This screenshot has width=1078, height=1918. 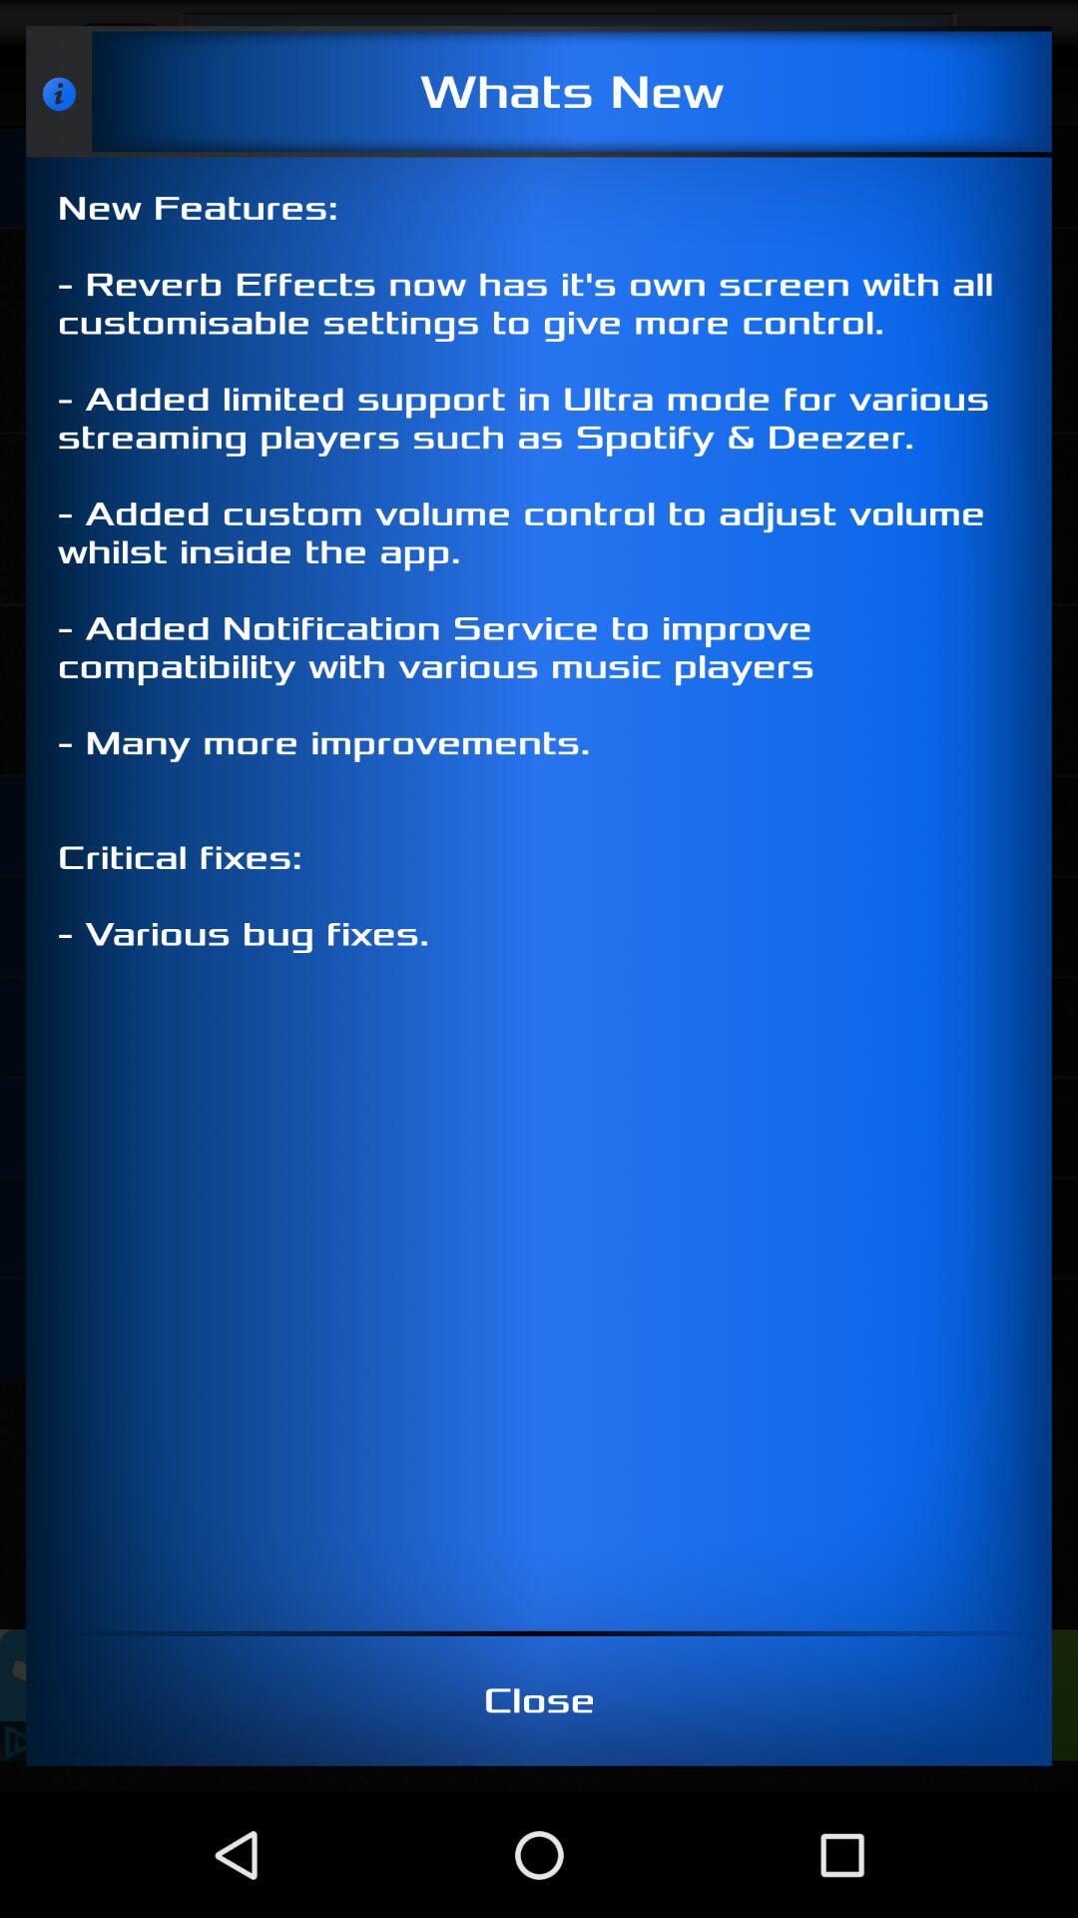 I want to click on click icon at the center, so click(x=539, y=893).